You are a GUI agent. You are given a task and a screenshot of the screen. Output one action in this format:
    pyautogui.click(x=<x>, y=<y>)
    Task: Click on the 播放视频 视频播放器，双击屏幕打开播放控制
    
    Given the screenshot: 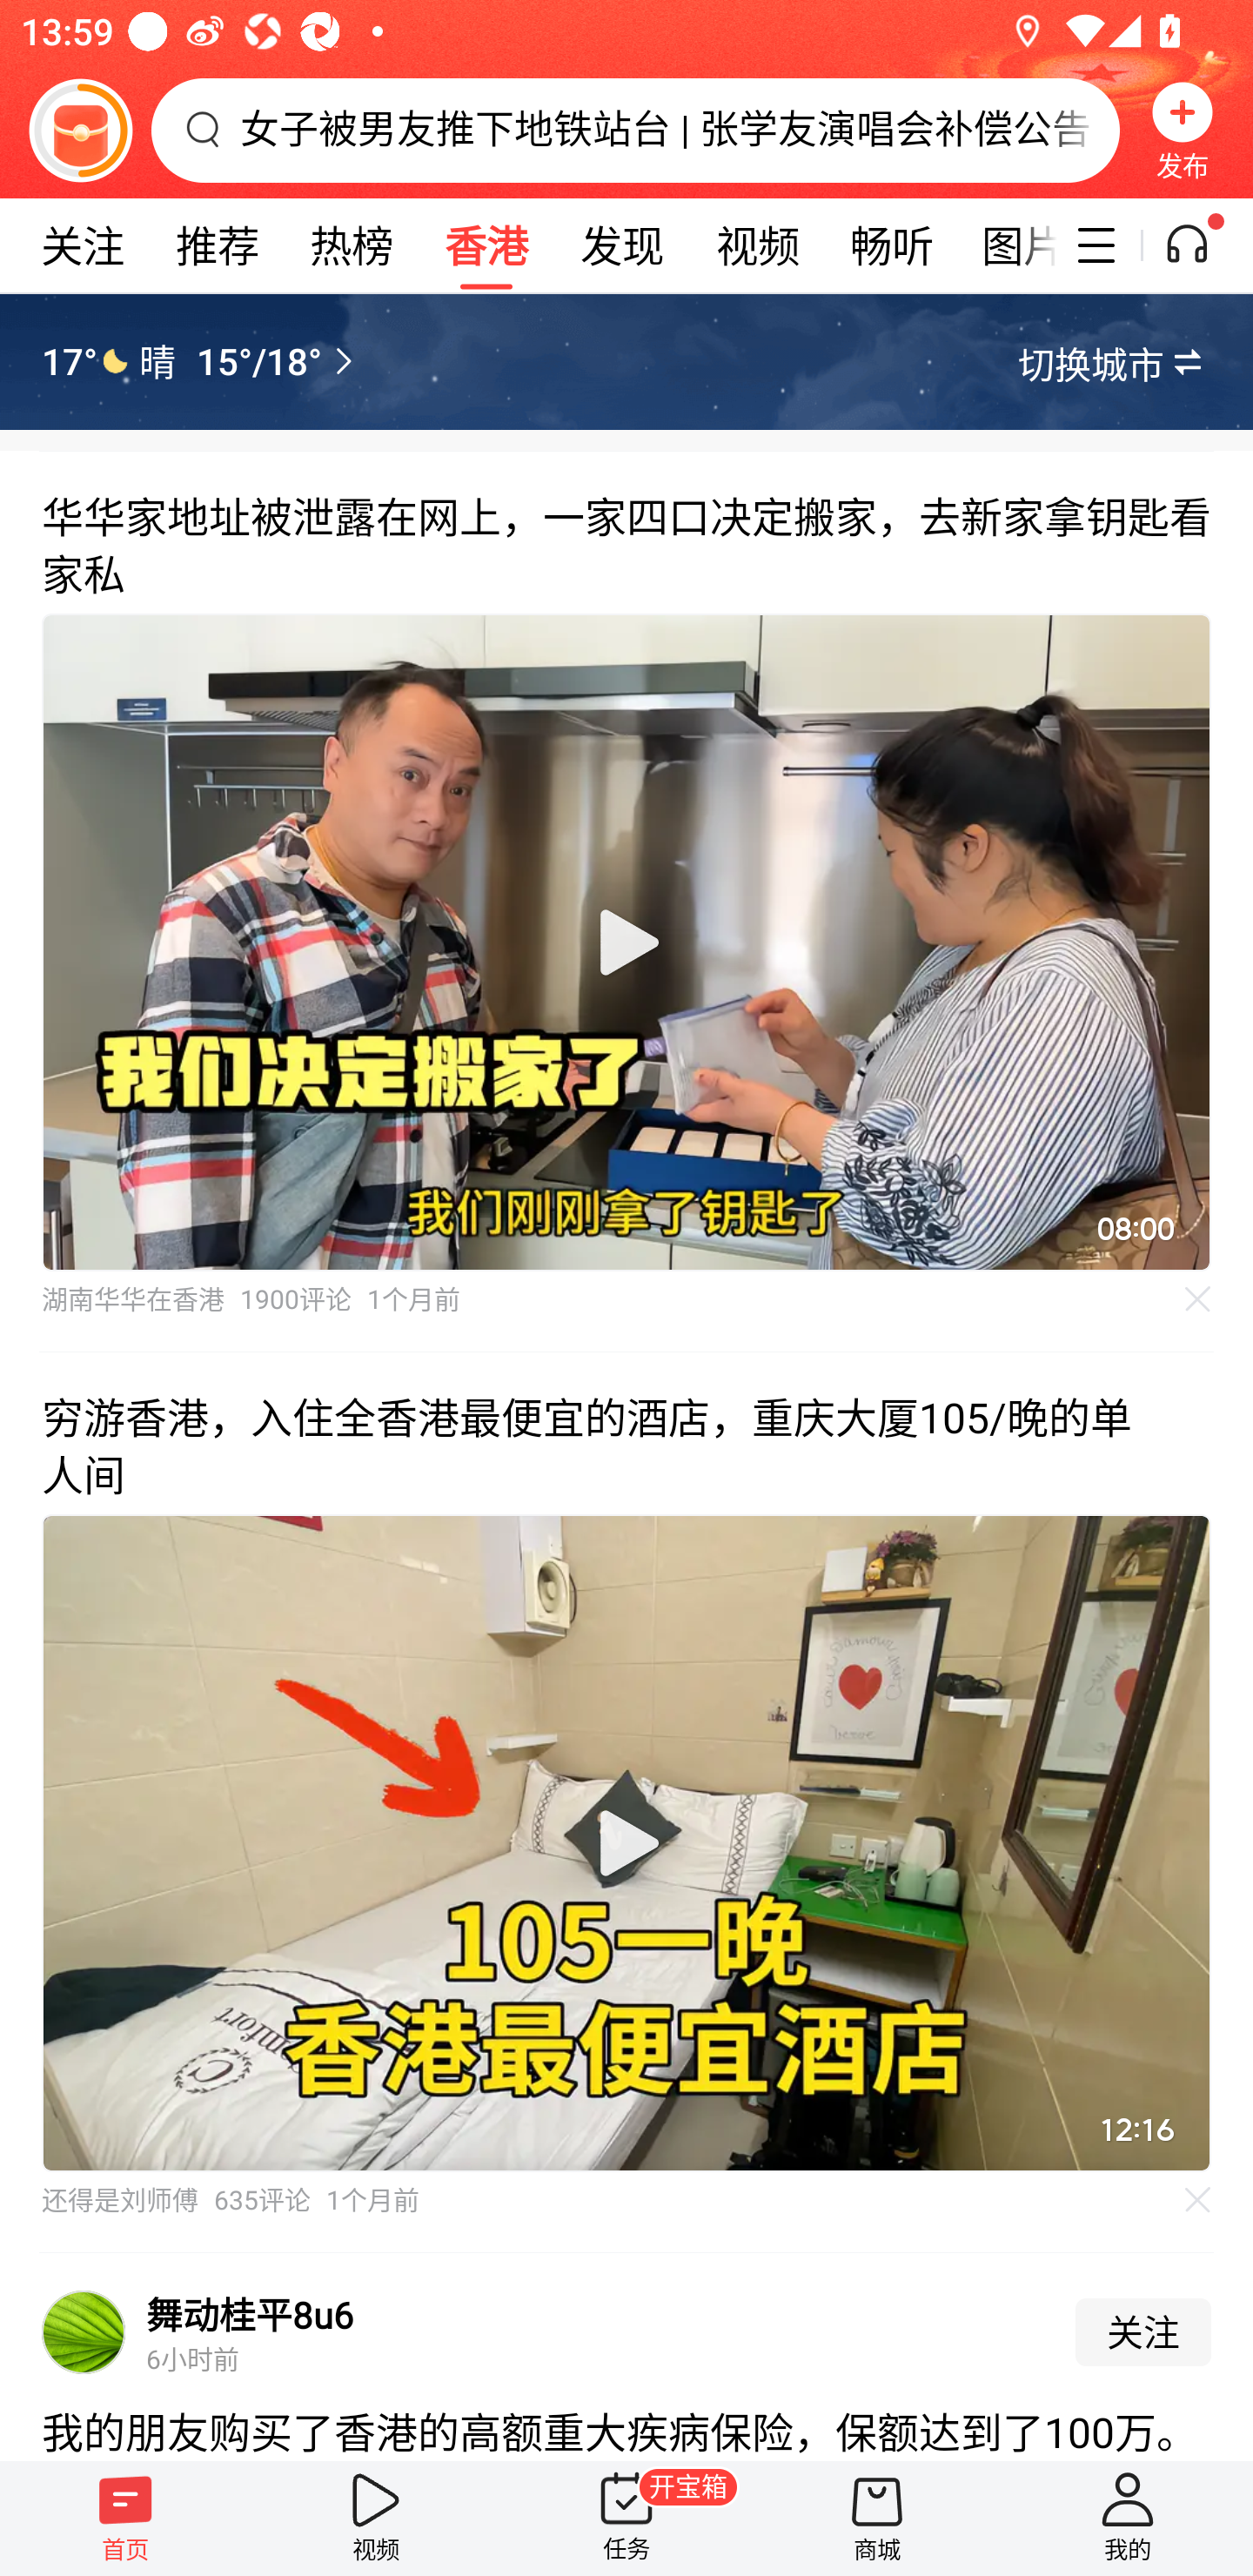 What is the action you would take?
    pyautogui.click(x=626, y=943)
    